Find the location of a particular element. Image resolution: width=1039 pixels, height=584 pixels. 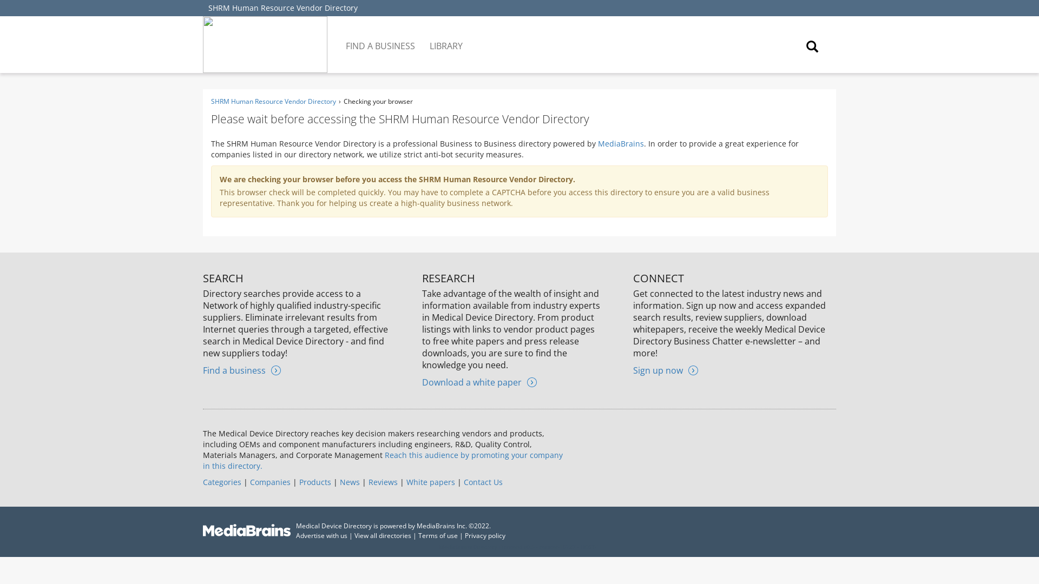

Terms of use is located at coordinates (438, 535).